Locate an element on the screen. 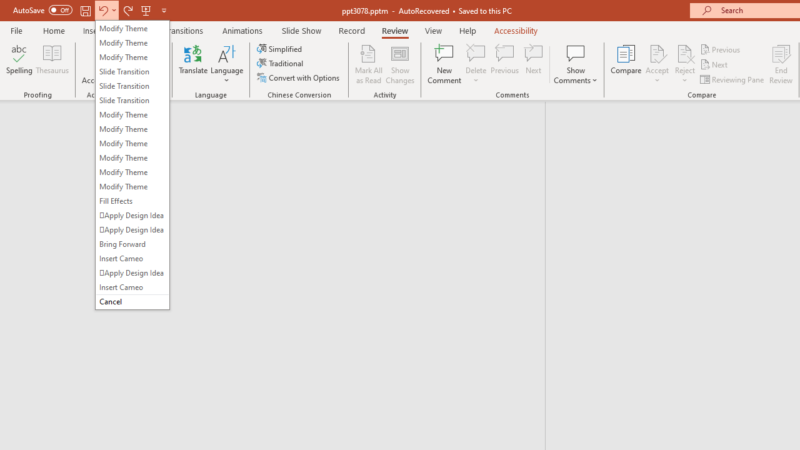 The width and height of the screenshot is (800, 450). Previous is located at coordinates (721, 49).